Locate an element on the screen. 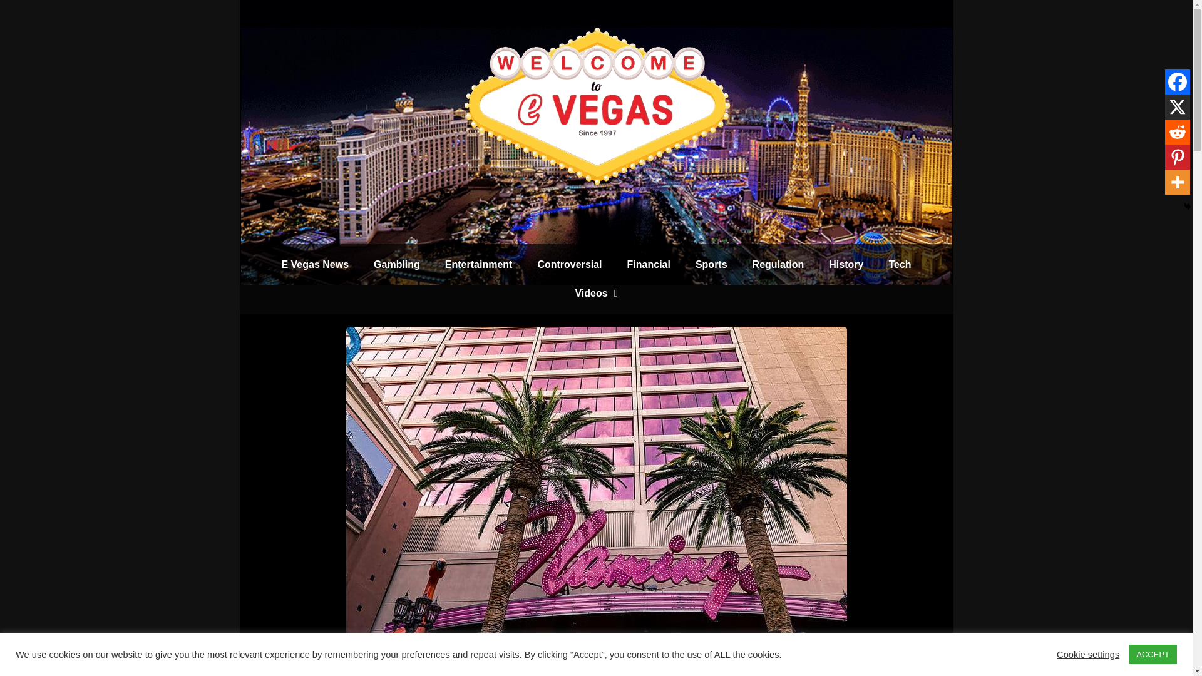 The image size is (1202, 676). Videos is located at coordinates (596, 294).